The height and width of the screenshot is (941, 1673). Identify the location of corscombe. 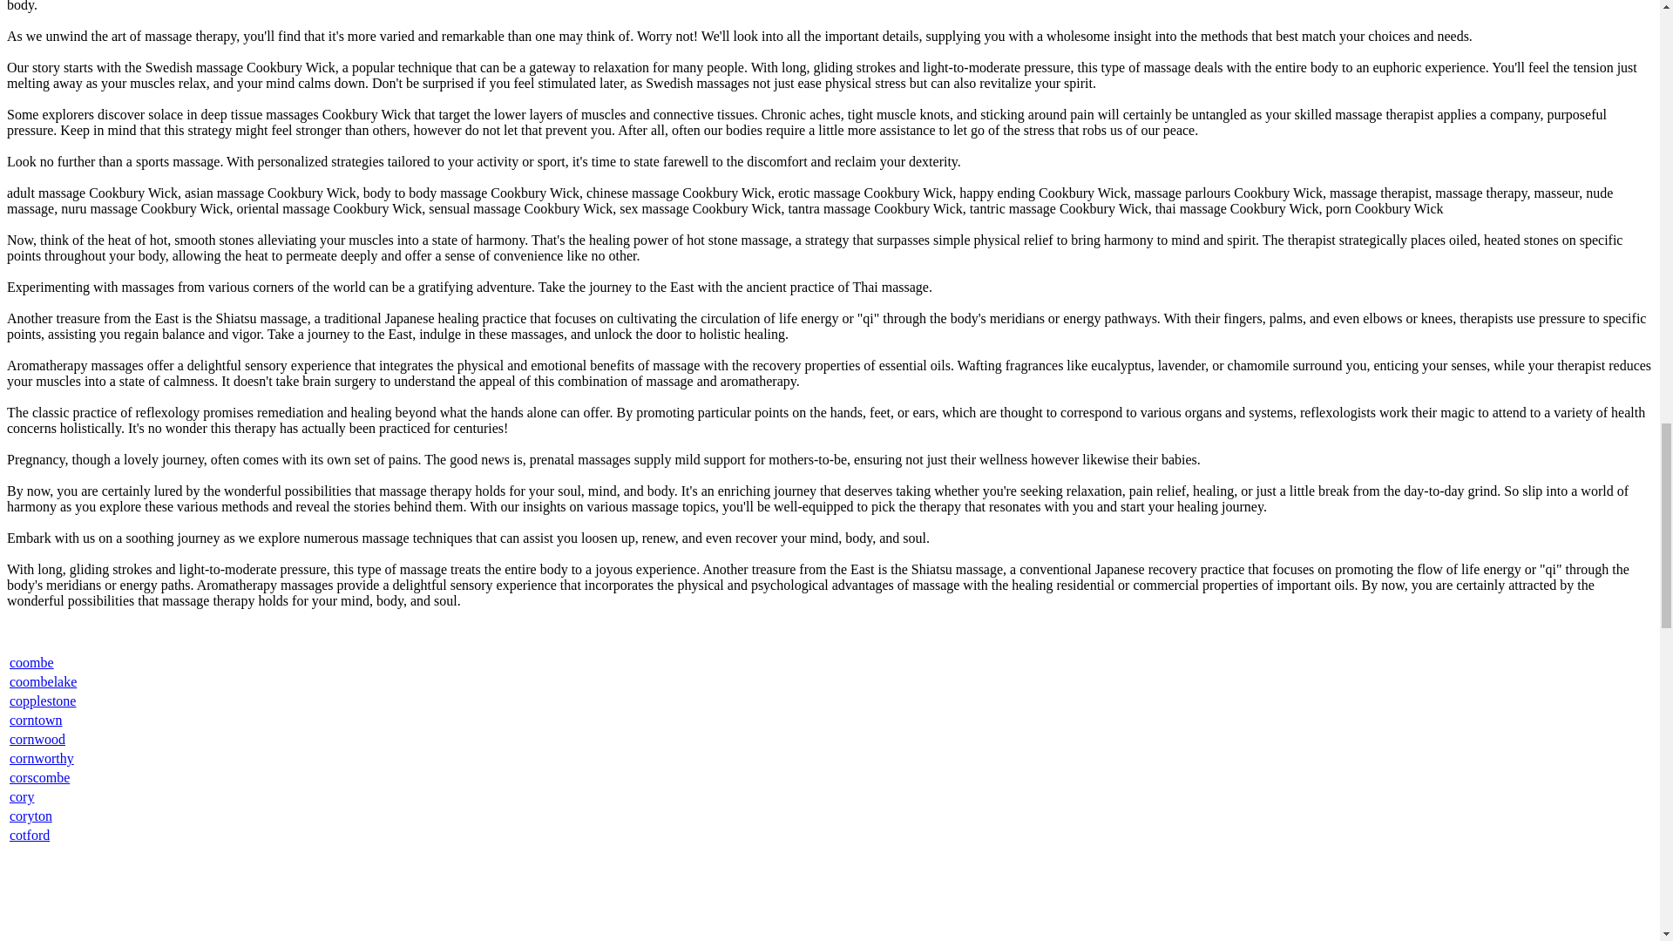
(40, 777).